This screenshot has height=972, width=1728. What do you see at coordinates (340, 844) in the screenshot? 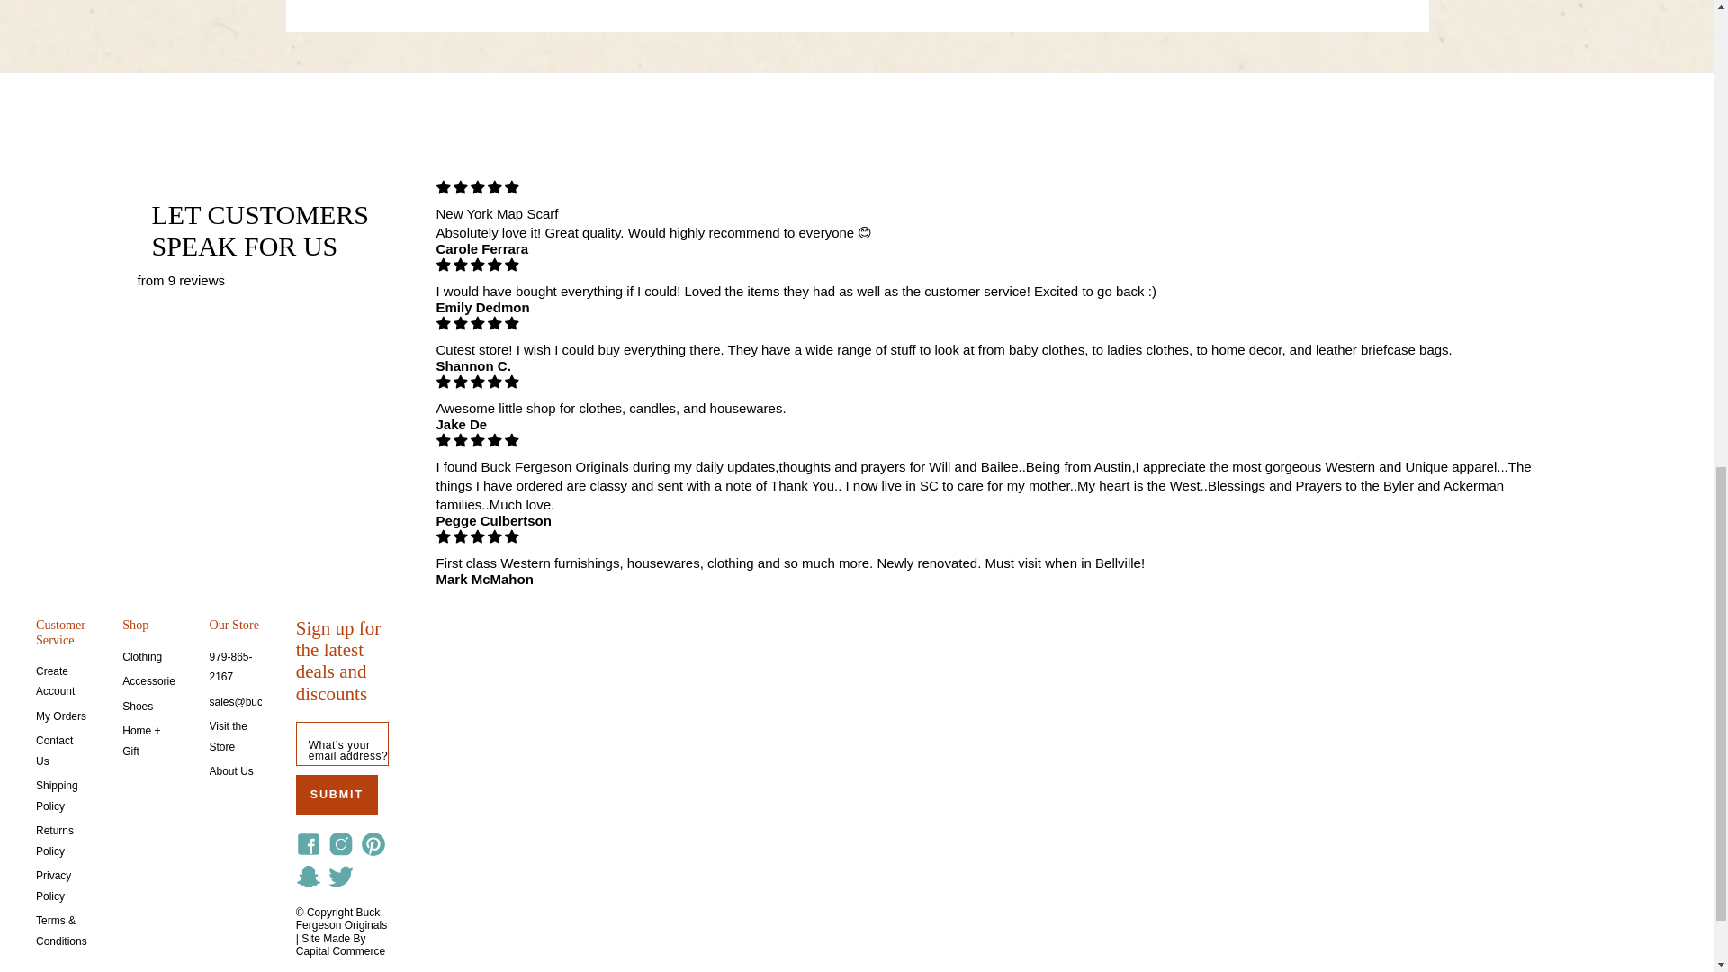
I see `Instagram` at bounding box center [340, 844].